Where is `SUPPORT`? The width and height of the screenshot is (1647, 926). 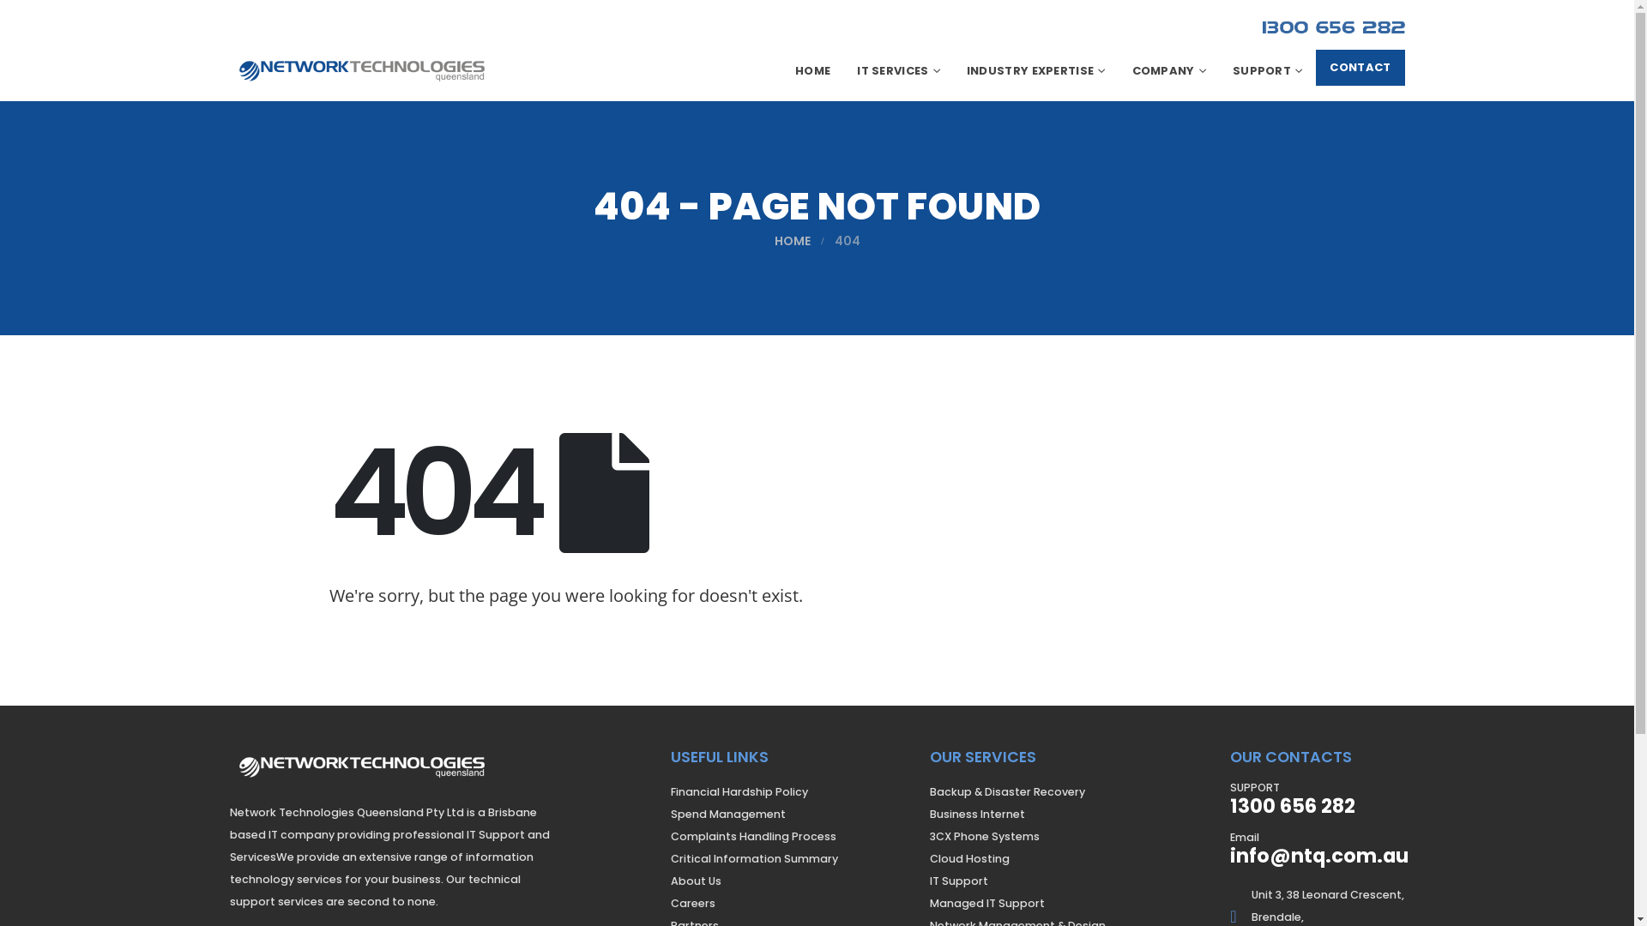
SUPPORT is located at coordinates (1268, 71).